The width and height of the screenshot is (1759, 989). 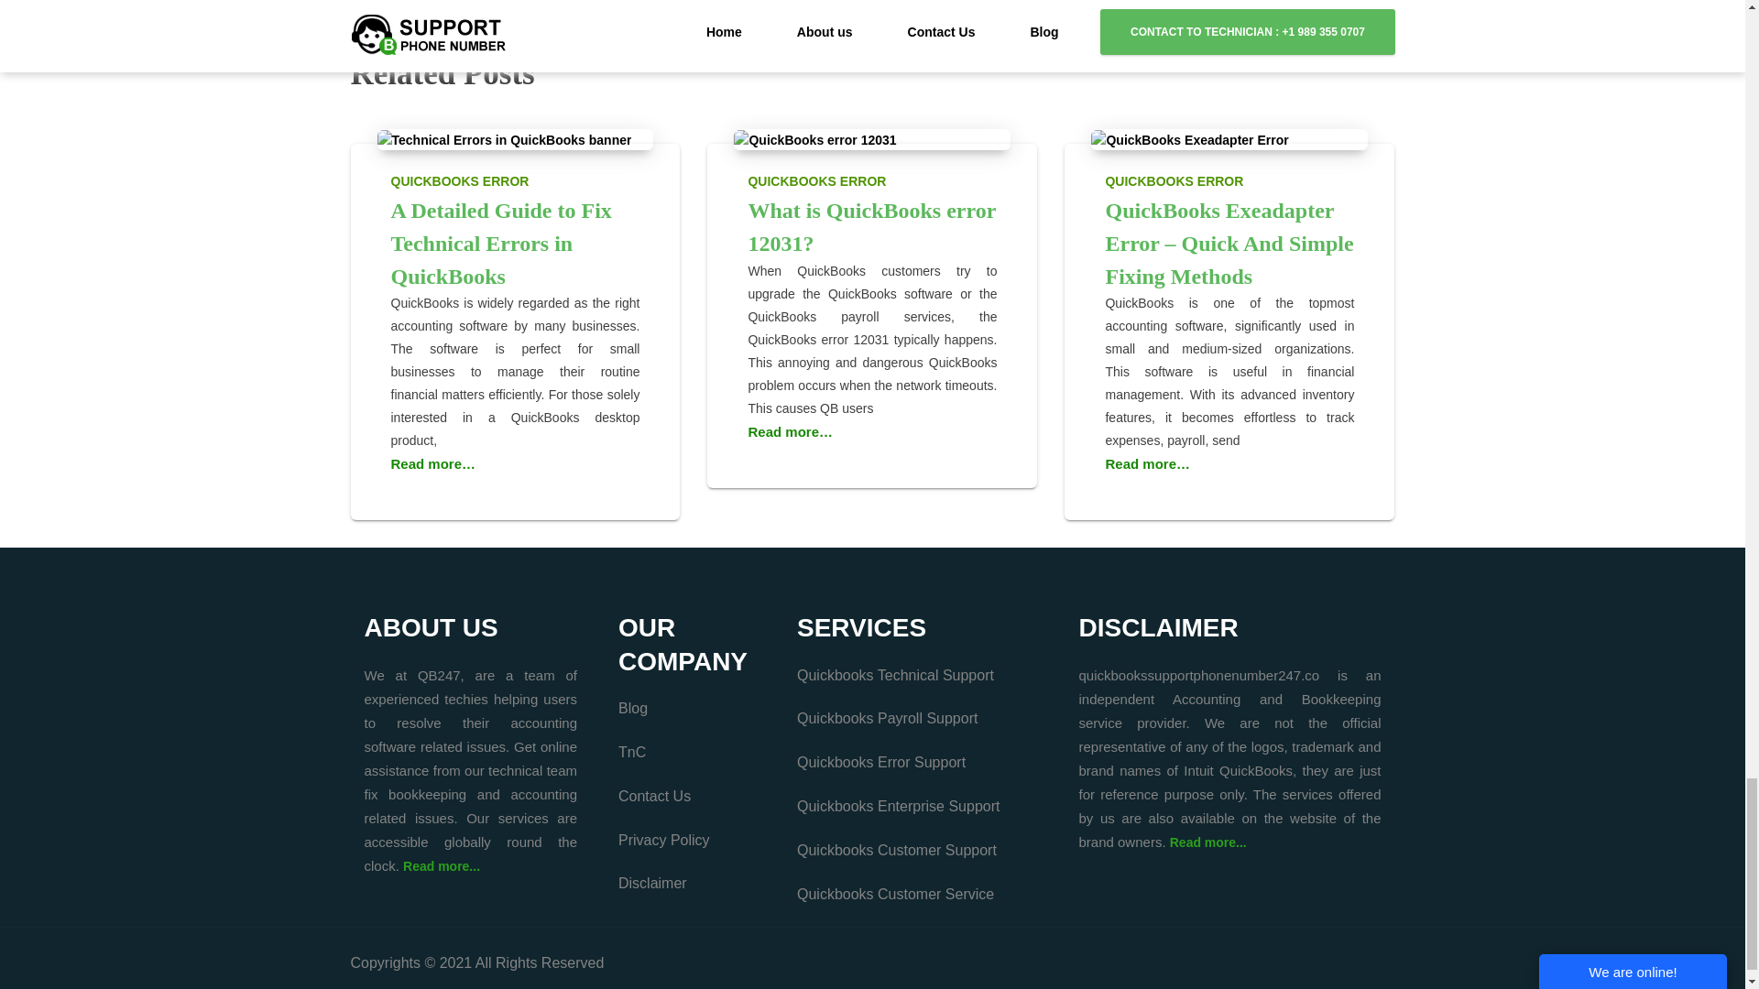 I want to click on QuickBooks Update Error, so click(x=434, y=4).